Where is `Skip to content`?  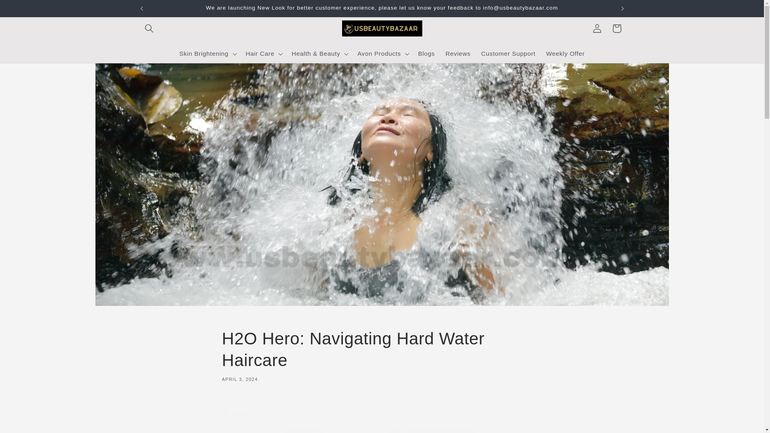
Skip to content is located at coordinates (382, 354).